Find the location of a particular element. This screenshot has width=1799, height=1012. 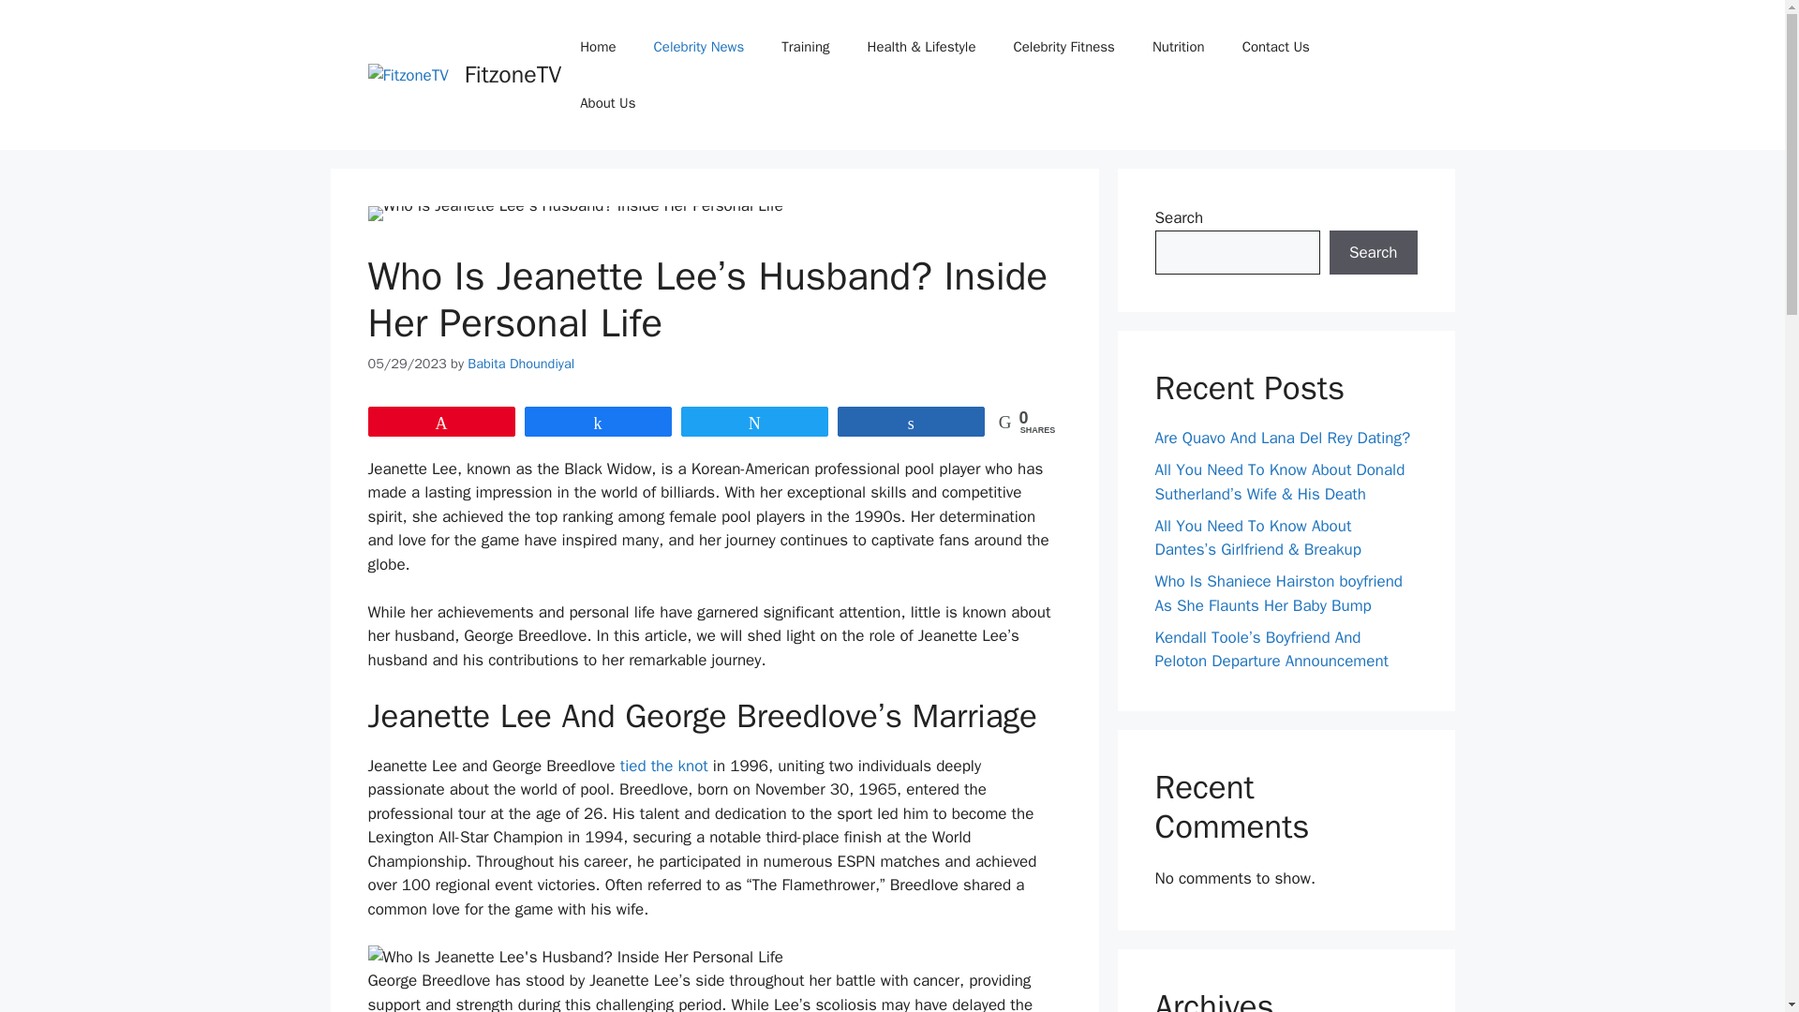

Contact Us is located at coordinates (1276, 47).